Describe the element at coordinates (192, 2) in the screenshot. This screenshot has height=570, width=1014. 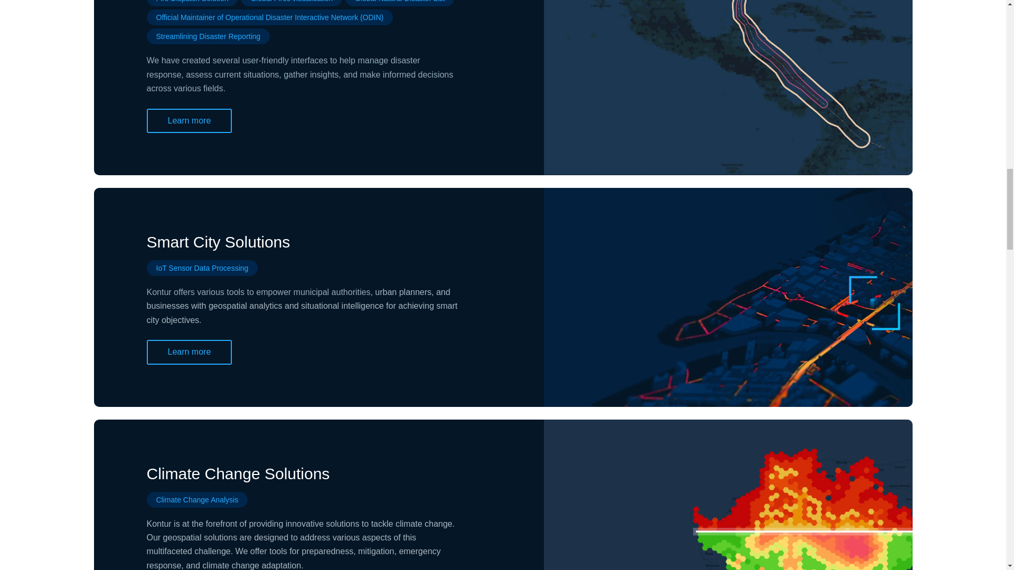
I see `Fire Dispatch Solution` at that location.